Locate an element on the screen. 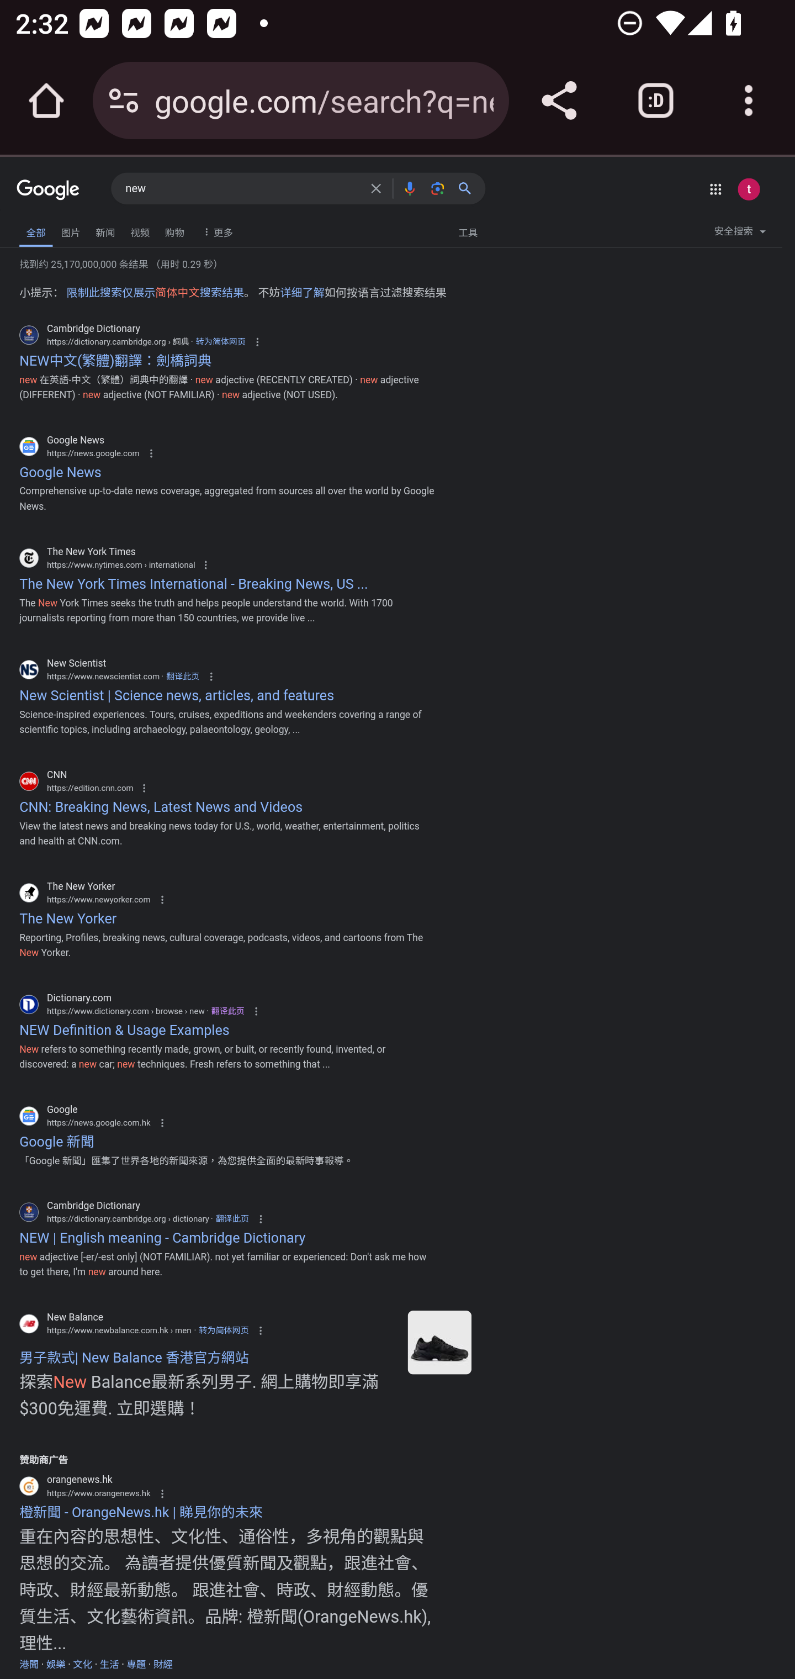 The height and width of the screenshot is (1679, 795). men is located at coordinates (439, 1342).